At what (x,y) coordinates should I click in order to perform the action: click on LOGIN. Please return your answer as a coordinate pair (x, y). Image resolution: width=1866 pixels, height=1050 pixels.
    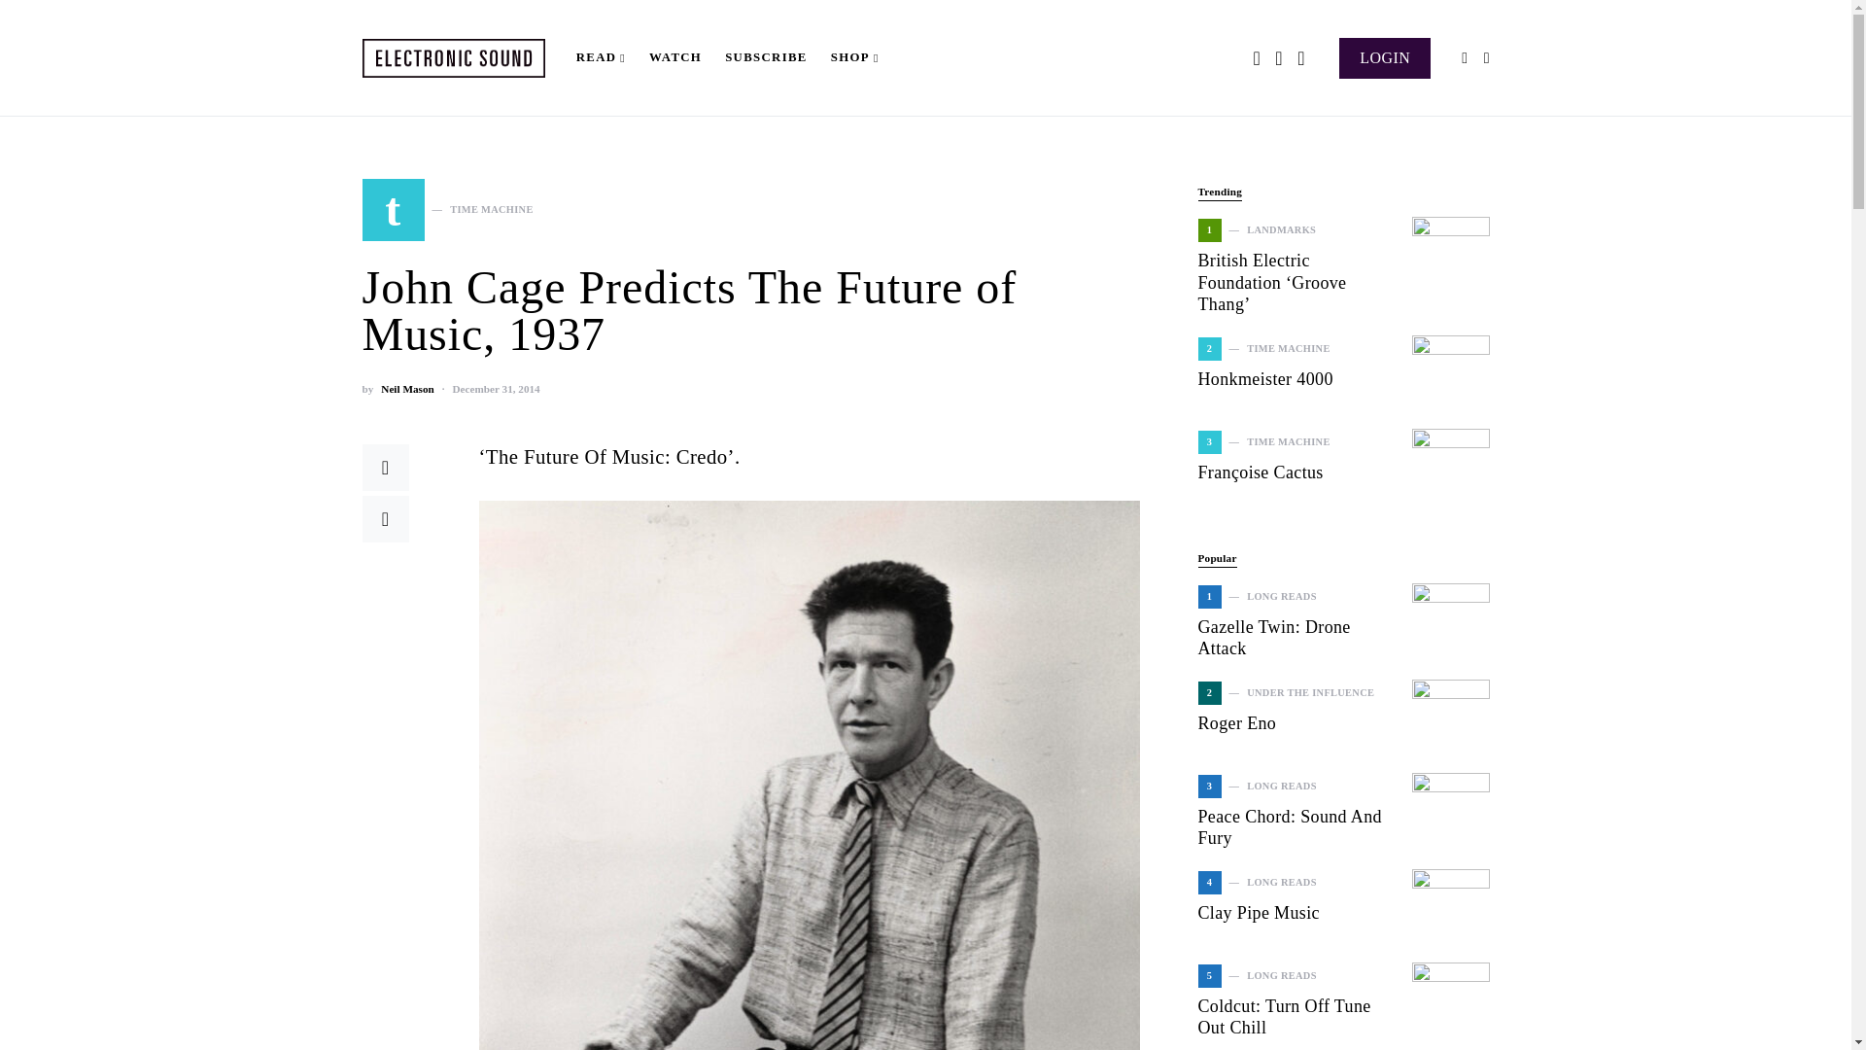
    Looking at the image, I should click on (406, 389).